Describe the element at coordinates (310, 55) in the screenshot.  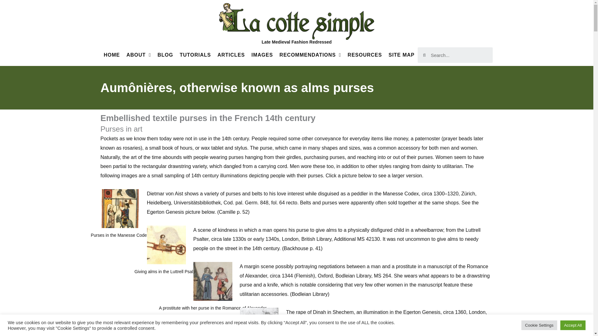
I see `RECOMMENDATIONS` at that location.